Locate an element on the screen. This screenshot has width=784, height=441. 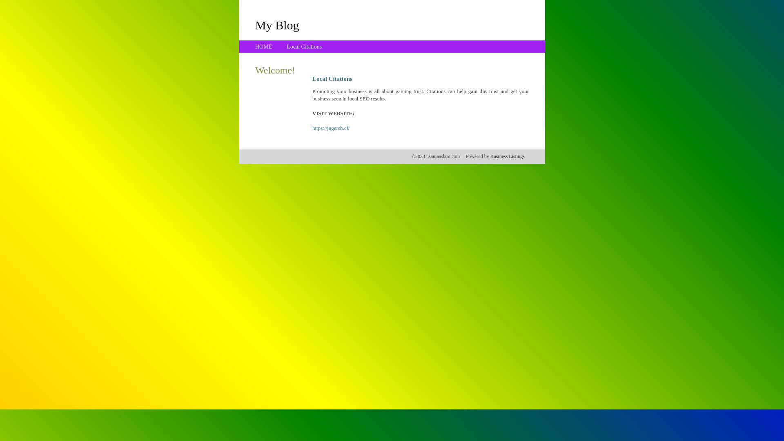
Local Citations is located at coordinates (304, 47).